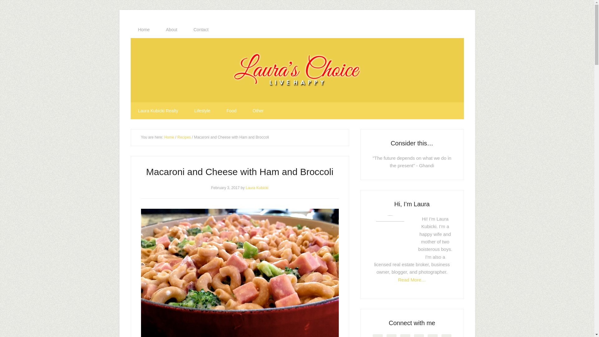 Image resolution: width=599 pixels, height=337 pixels. What do you see at coordinates (231, 111) in the screenshot?
I see `Food` at bounding box center [231, 111].